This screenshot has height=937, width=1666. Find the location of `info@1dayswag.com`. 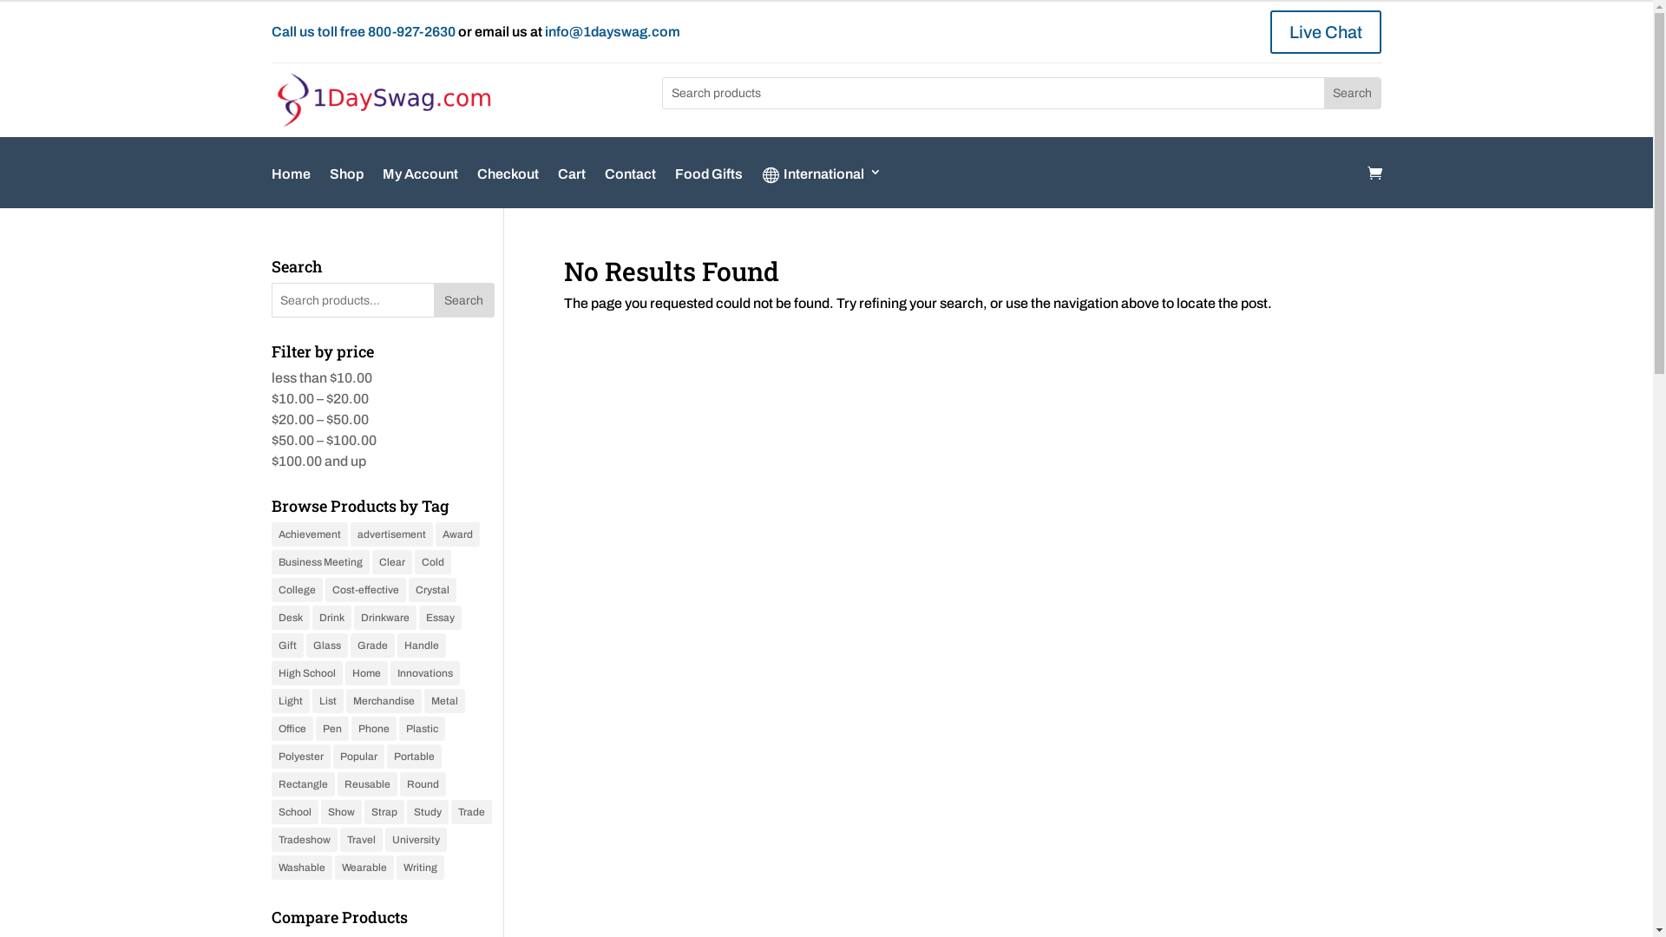

info@1dayswag.com is located at coordinates (613, 31).